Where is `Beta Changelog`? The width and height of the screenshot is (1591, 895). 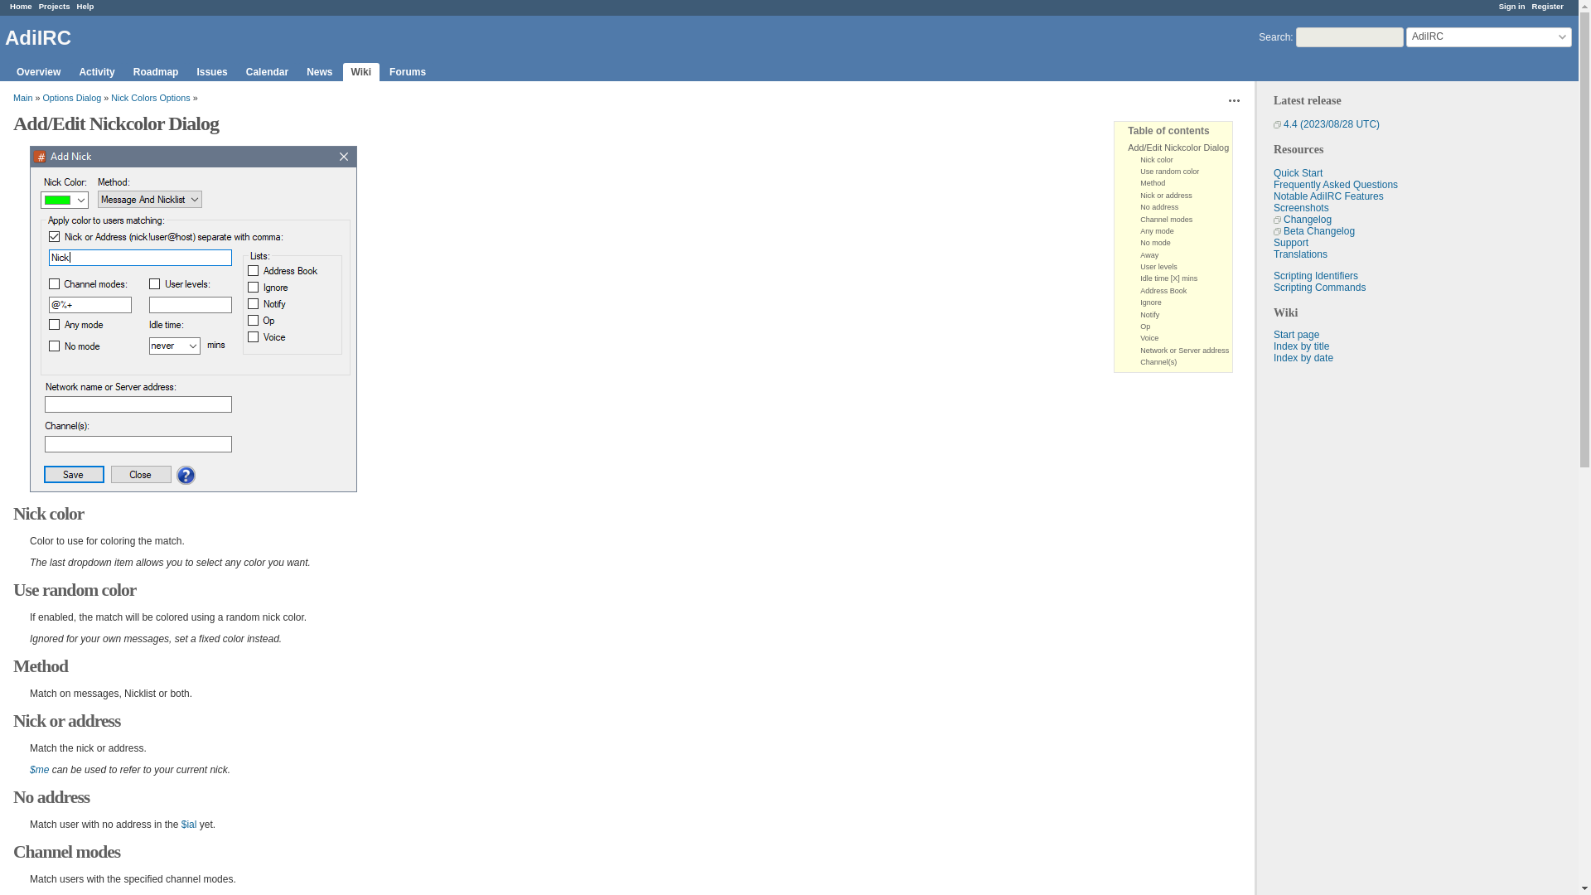
Beta Changelog is located at coordinates (1314, 231).